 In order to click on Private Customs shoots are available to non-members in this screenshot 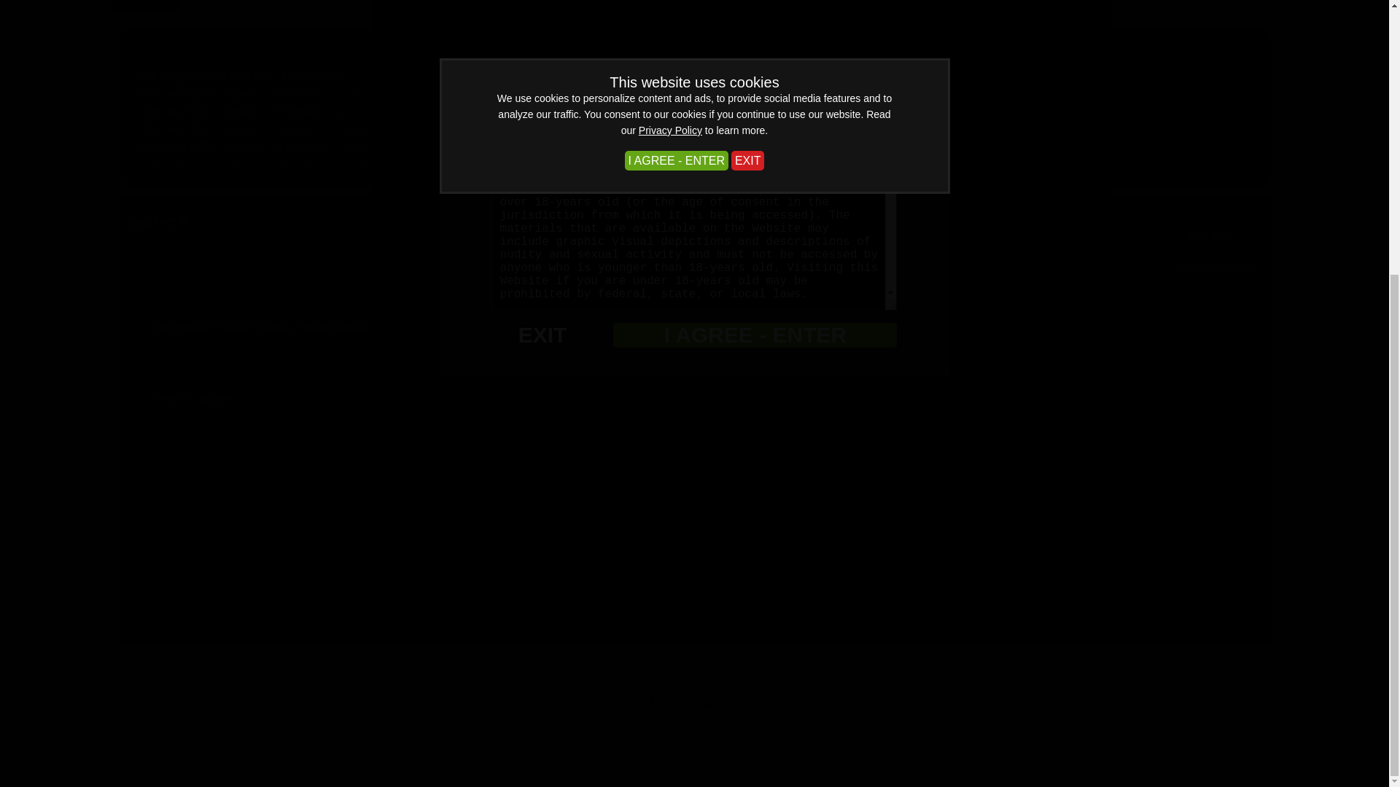, I will do `click(869, 111)`.